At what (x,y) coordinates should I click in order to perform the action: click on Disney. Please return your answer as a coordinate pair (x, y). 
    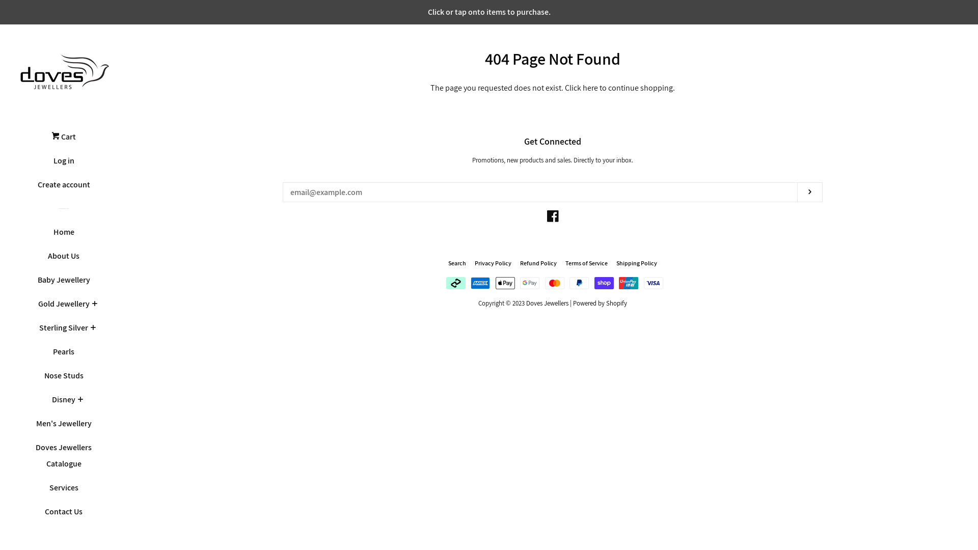
    Looking at the image, I should click on (64, 403).